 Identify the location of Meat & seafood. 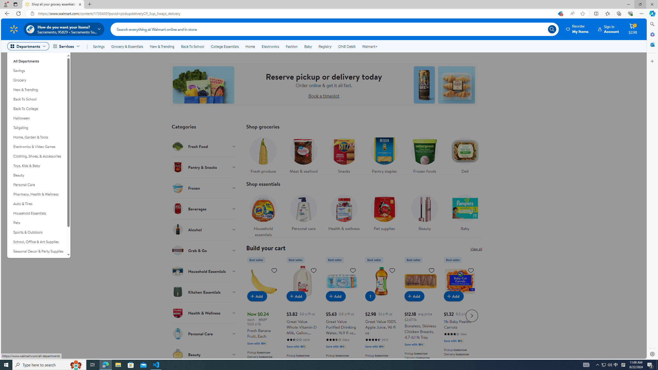
(303, 154).